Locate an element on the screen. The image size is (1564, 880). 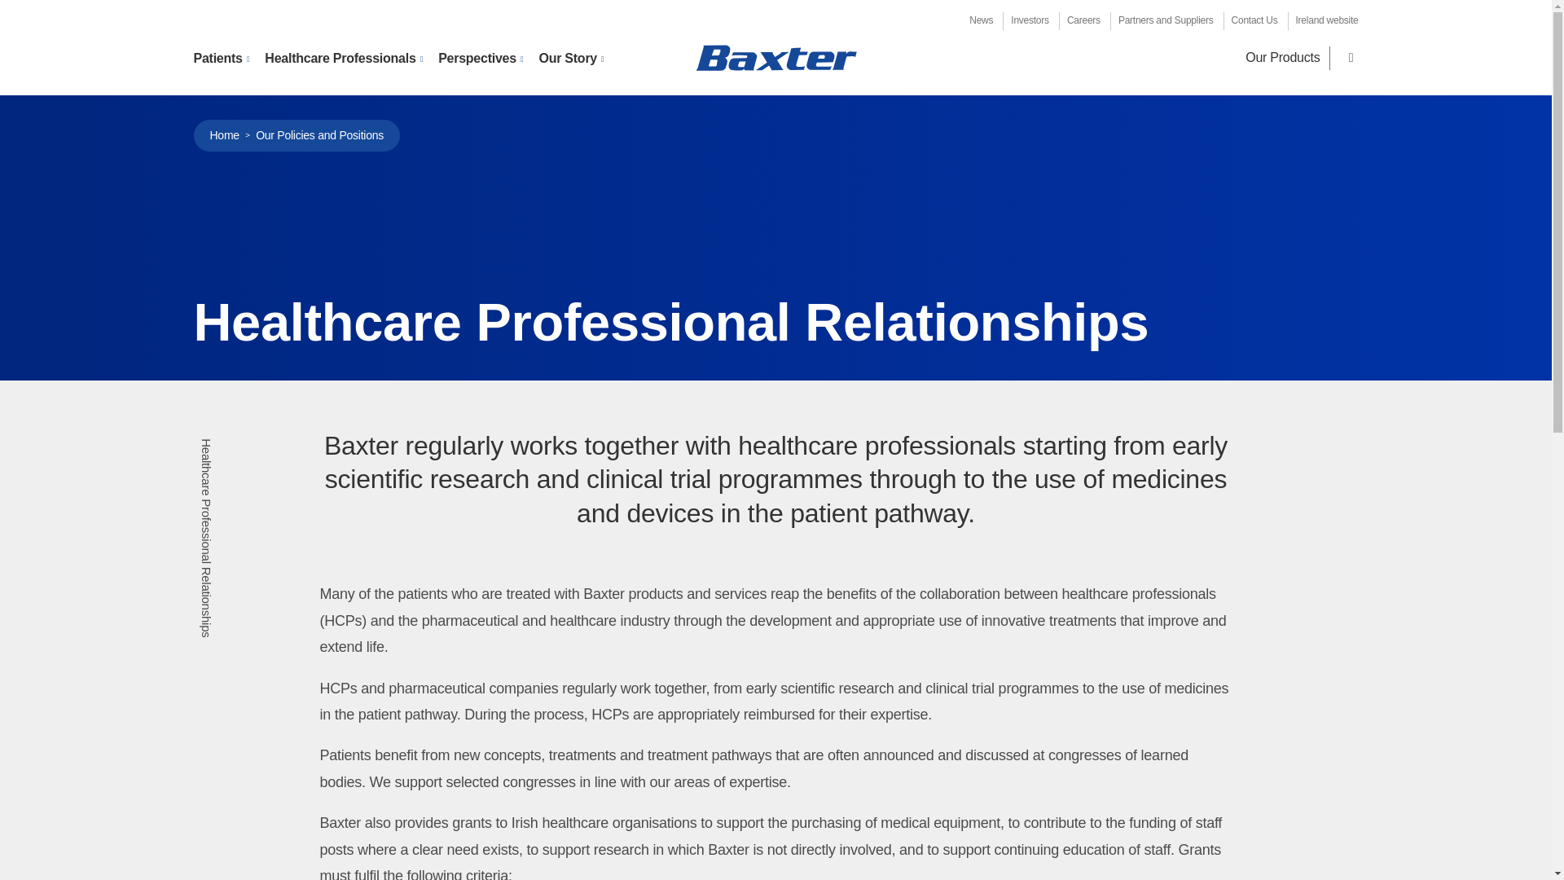
Our Story is located at coordinates (570, 59).